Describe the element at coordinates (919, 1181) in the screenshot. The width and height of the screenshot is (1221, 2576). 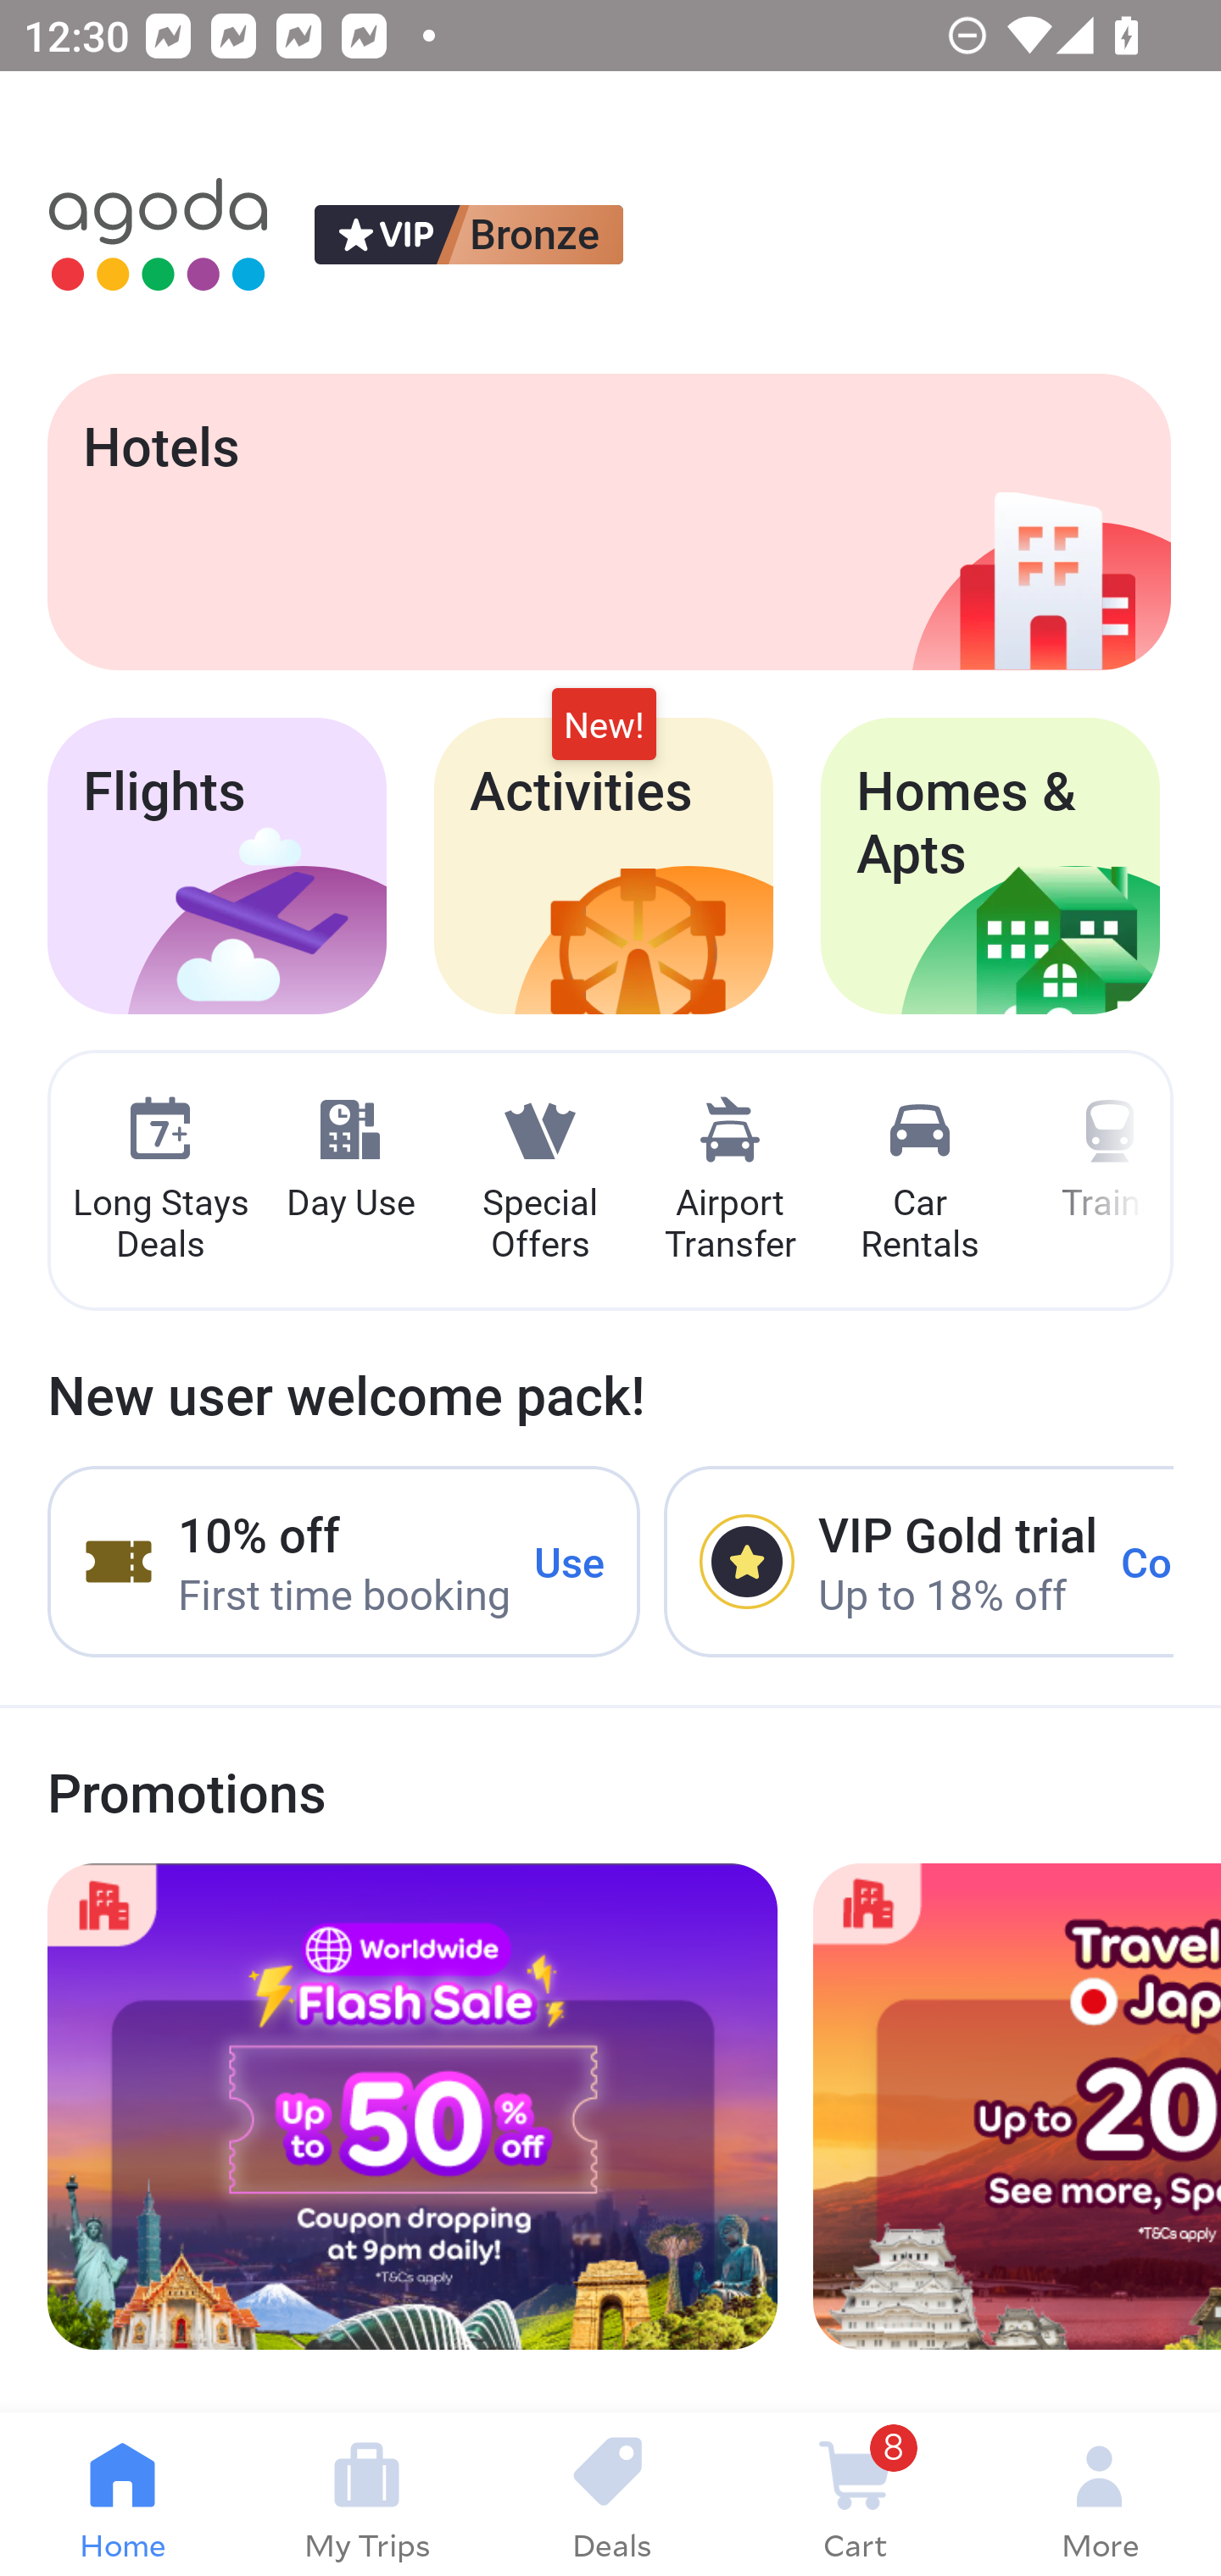
I see `Car Rentals` at that location.